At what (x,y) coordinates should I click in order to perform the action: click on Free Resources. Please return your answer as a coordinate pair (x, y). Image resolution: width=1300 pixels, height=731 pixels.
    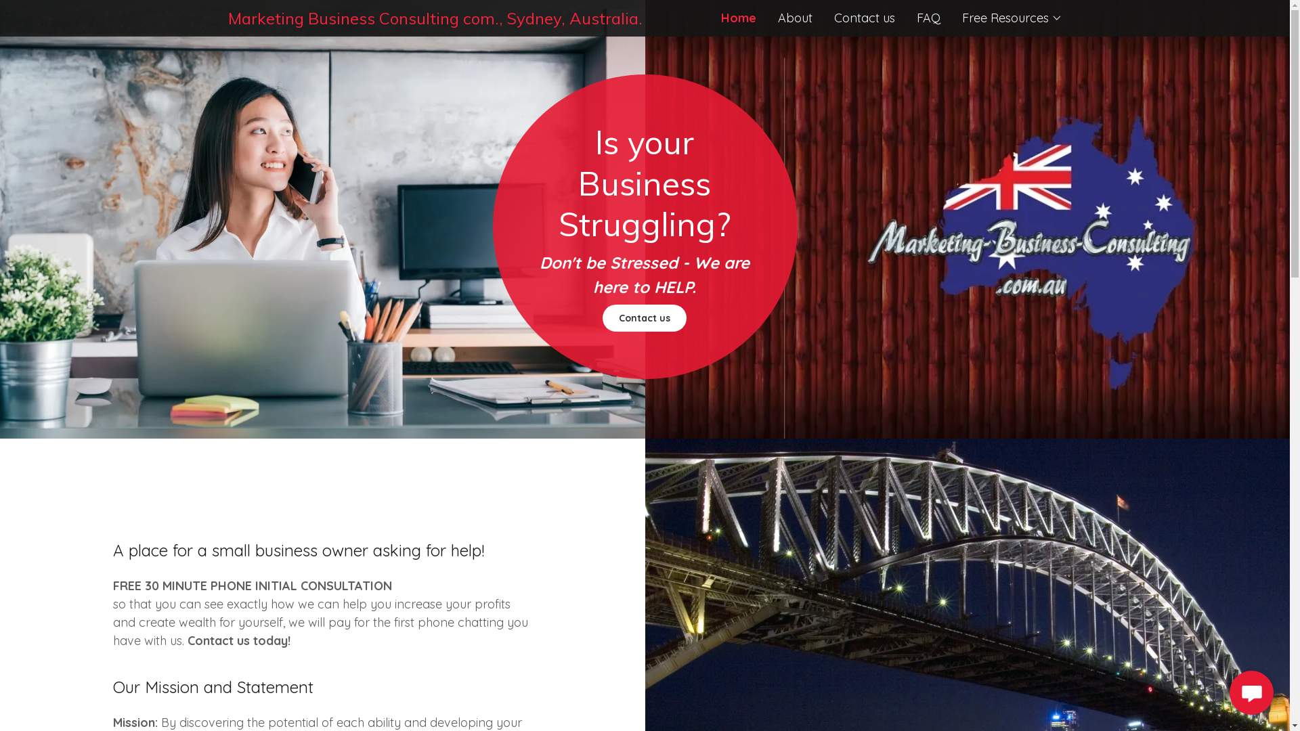
    Looking at the image, I should click on (1012, 18).